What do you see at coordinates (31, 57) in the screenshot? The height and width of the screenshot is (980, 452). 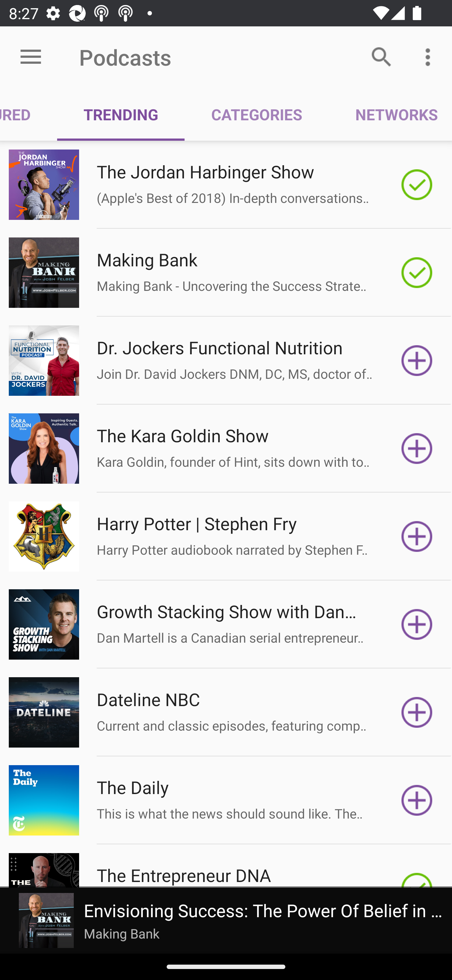 I see `Open menu` at bounding box center [31, 57].